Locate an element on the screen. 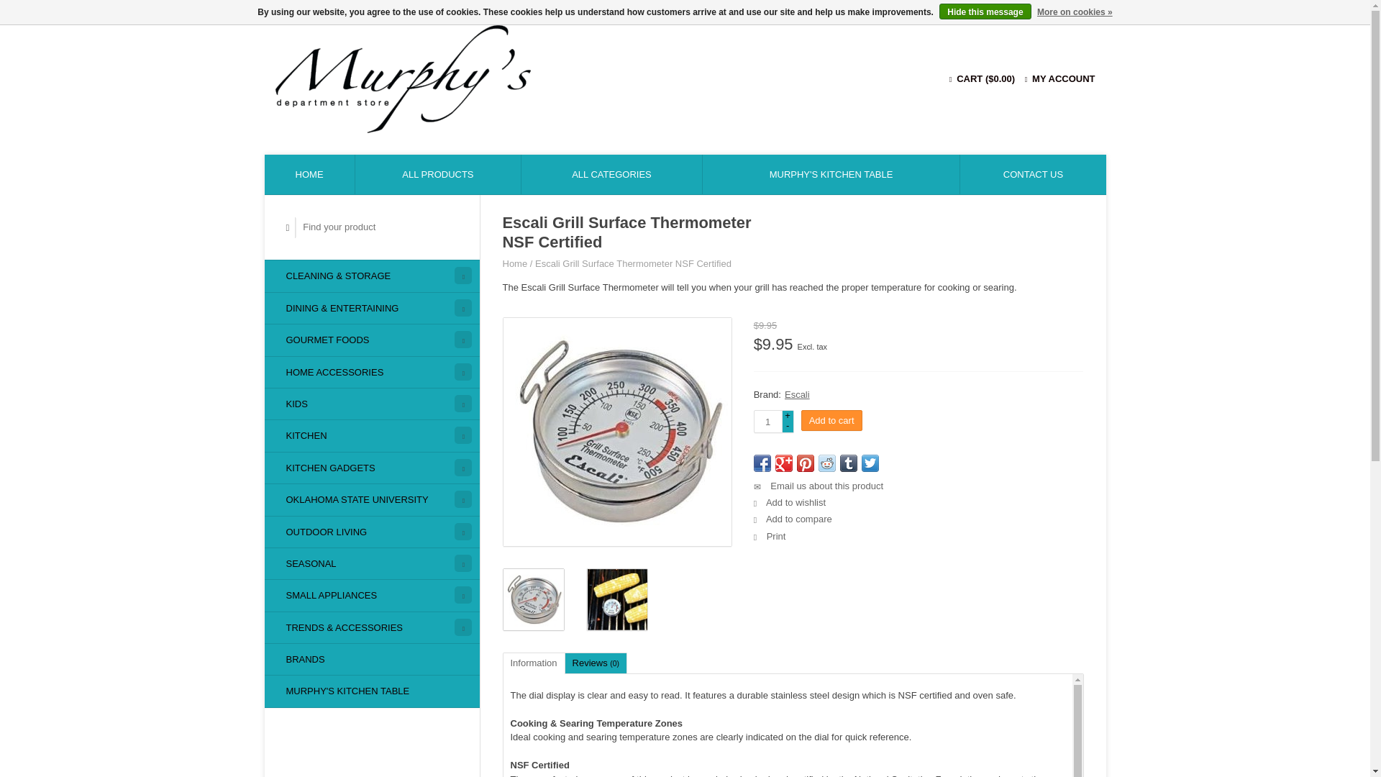 The image size is (1381, 777). Contact Us is located at coordinates (1033, 174).